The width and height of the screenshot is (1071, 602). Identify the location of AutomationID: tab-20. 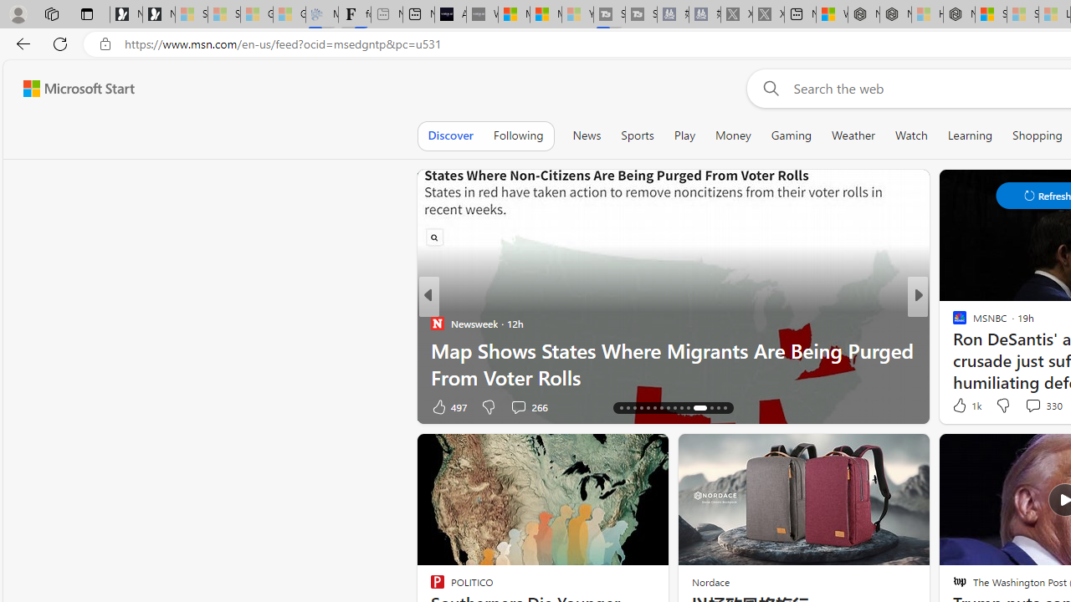
(648, 408).